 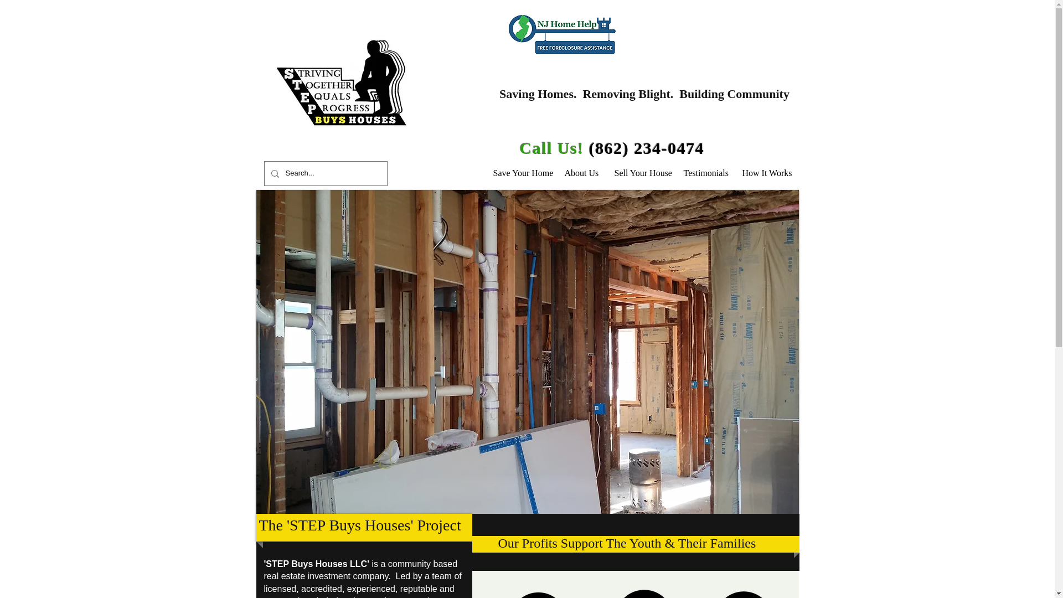 What do you see at coordinates (743, 149) in the screenshot?
I see `Facebook Like` at bounding box center [743, 149].